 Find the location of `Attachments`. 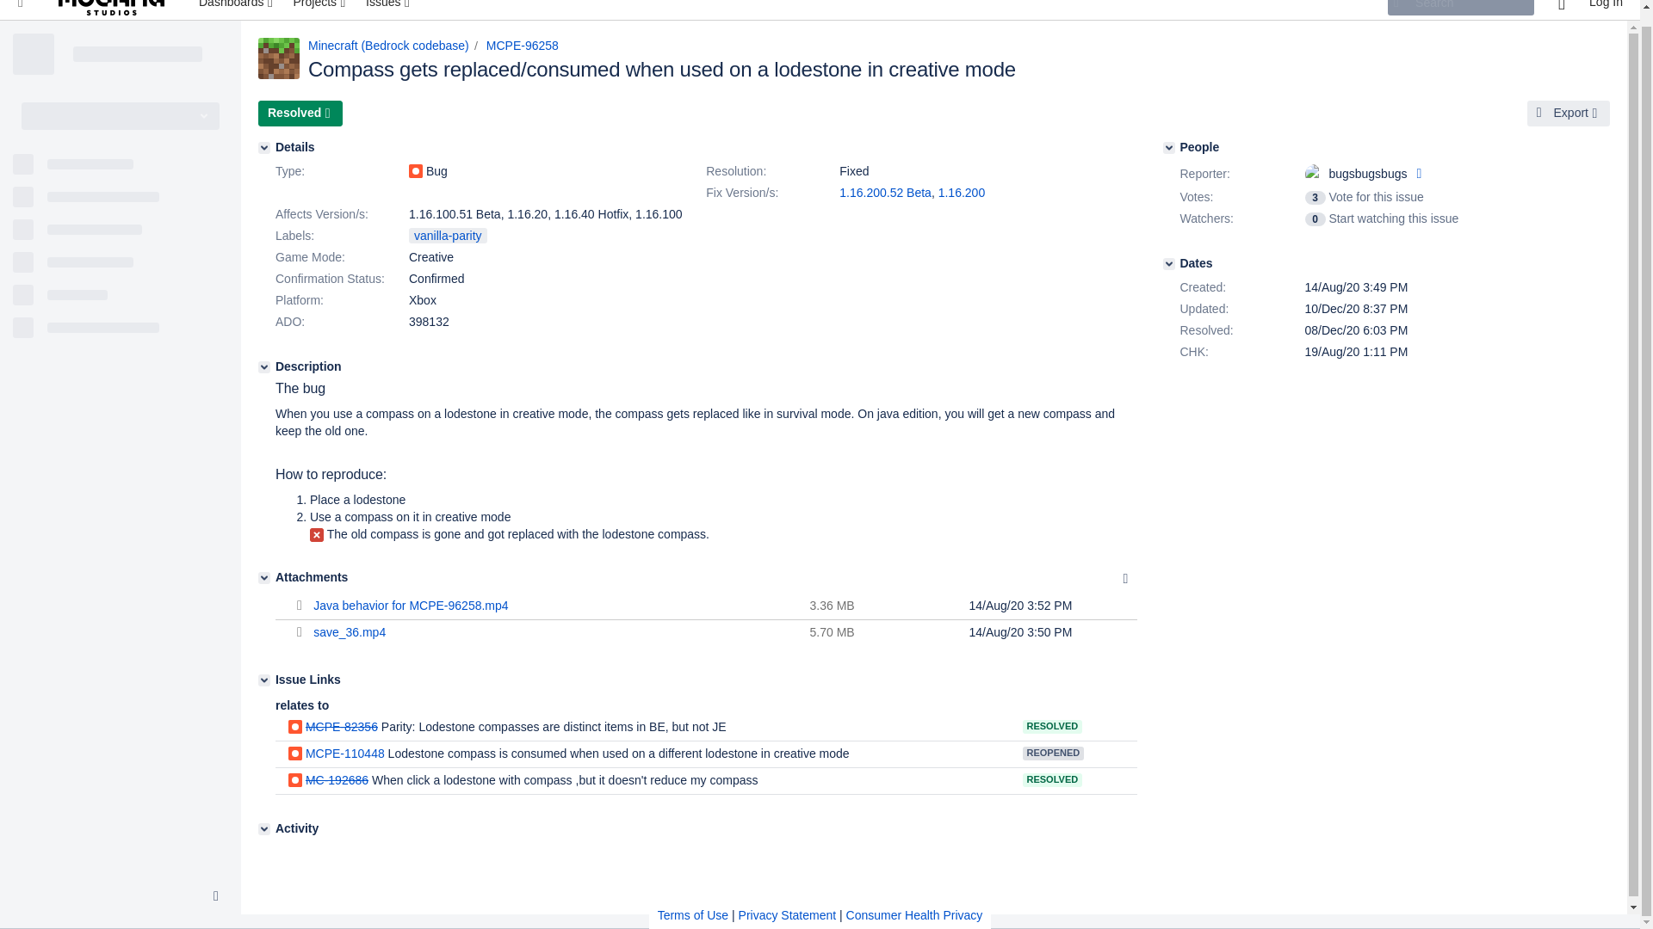

Attachments is located at coordinates (263, 578).